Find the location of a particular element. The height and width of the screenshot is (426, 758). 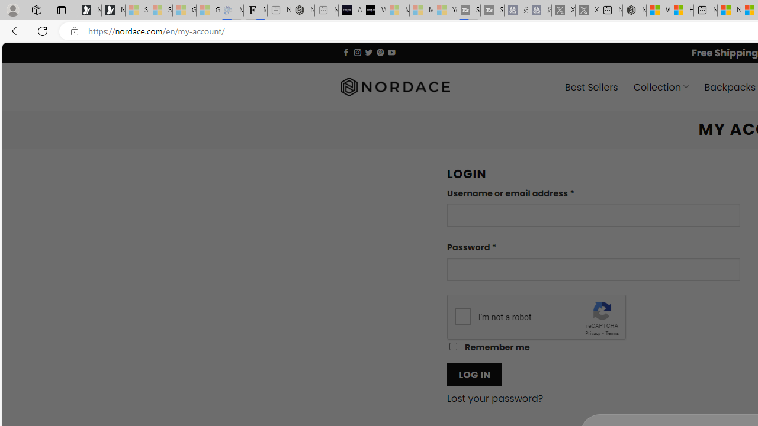

LOG IN is located at coordinates (474, 374).